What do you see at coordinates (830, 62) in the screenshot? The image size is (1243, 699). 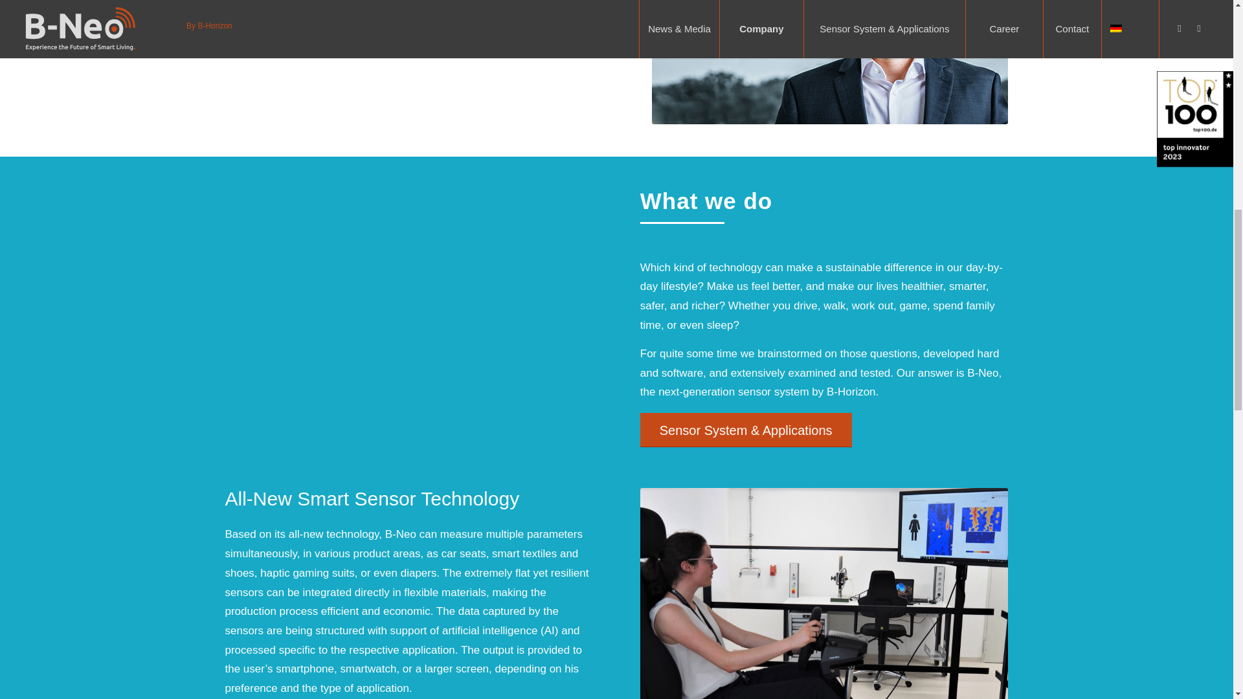 I see `B-Neo Mohammad Kabany` at bounding box center [830, 62].